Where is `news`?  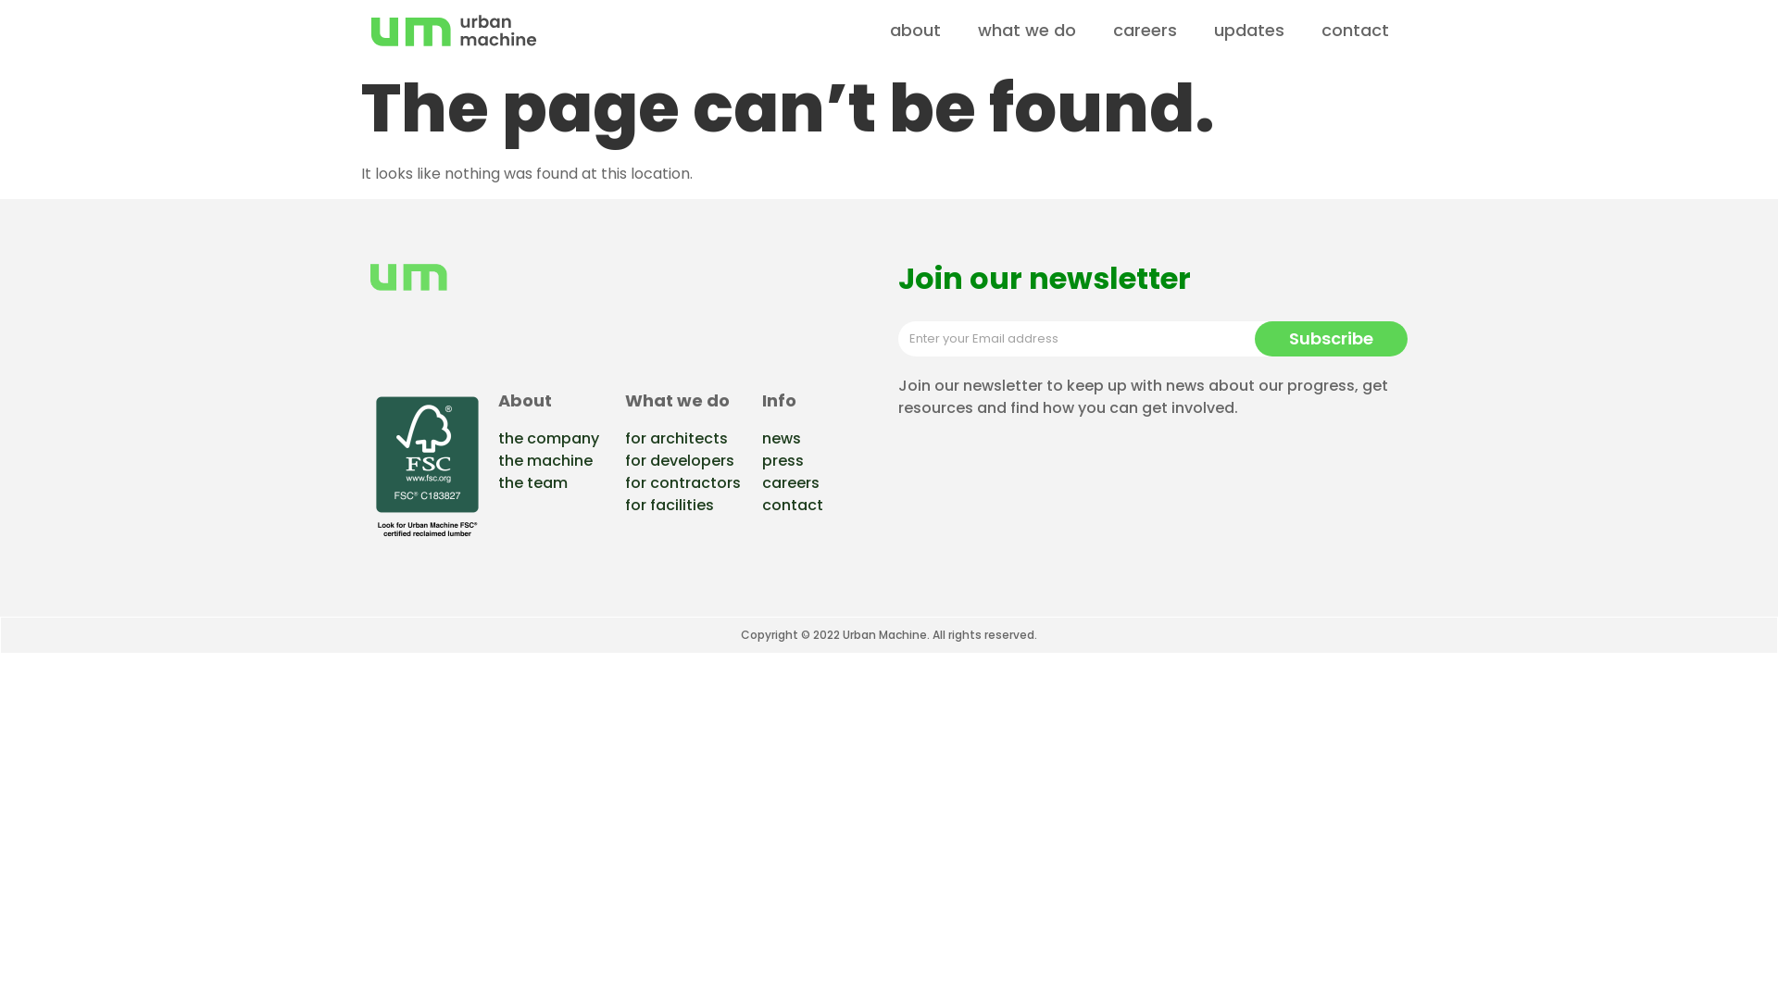 news is located at coordinates (781, 439).